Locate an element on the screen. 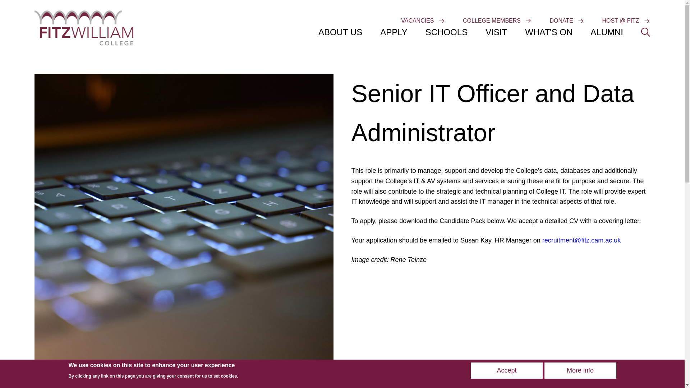  WHAT'S ON is located at coordinates (549, 33).